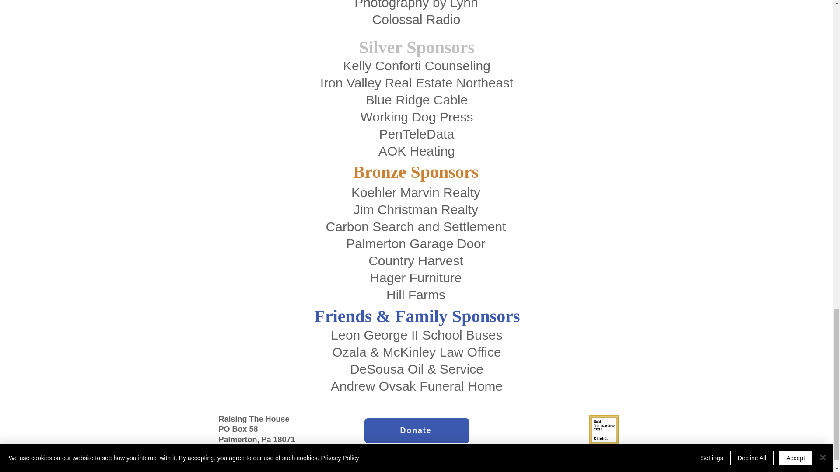  I want to click on Donate, so click(416, 430).